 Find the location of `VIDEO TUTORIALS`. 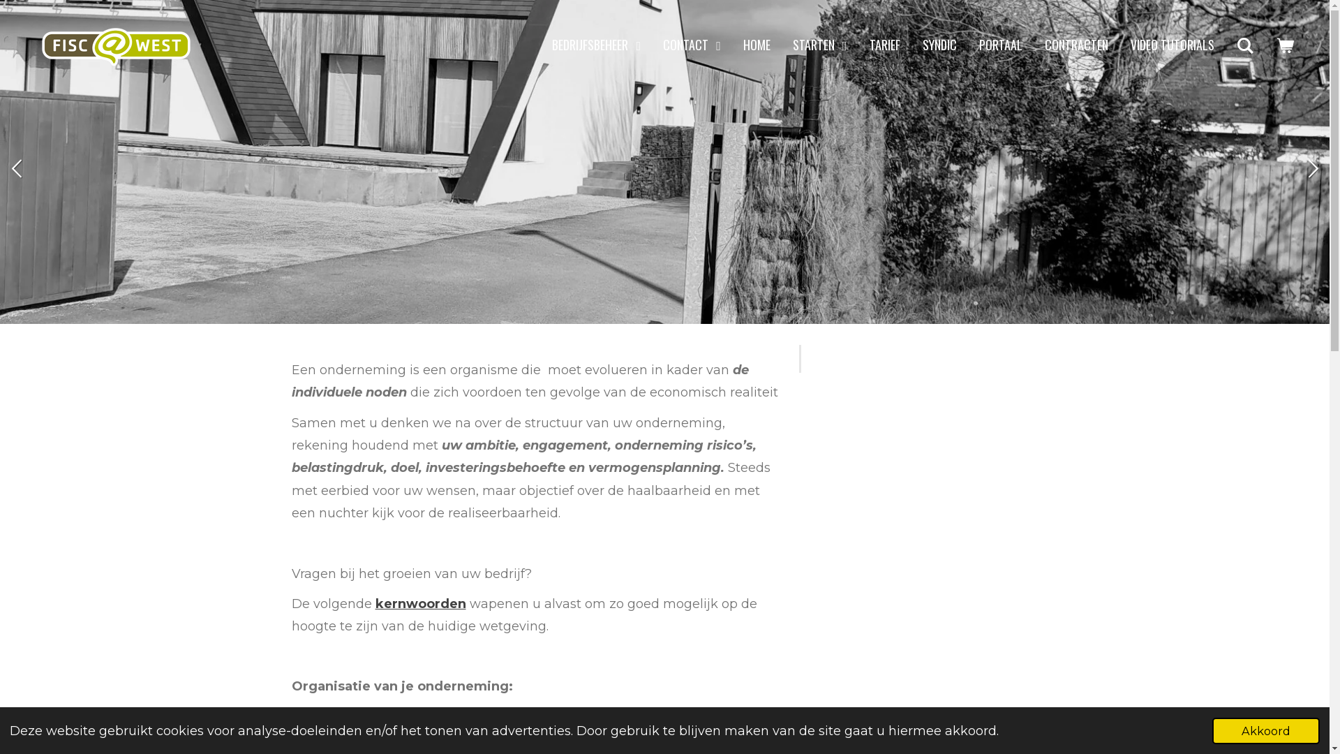

VIDEO TUTORIALS is located at coordinates (1172, 45).